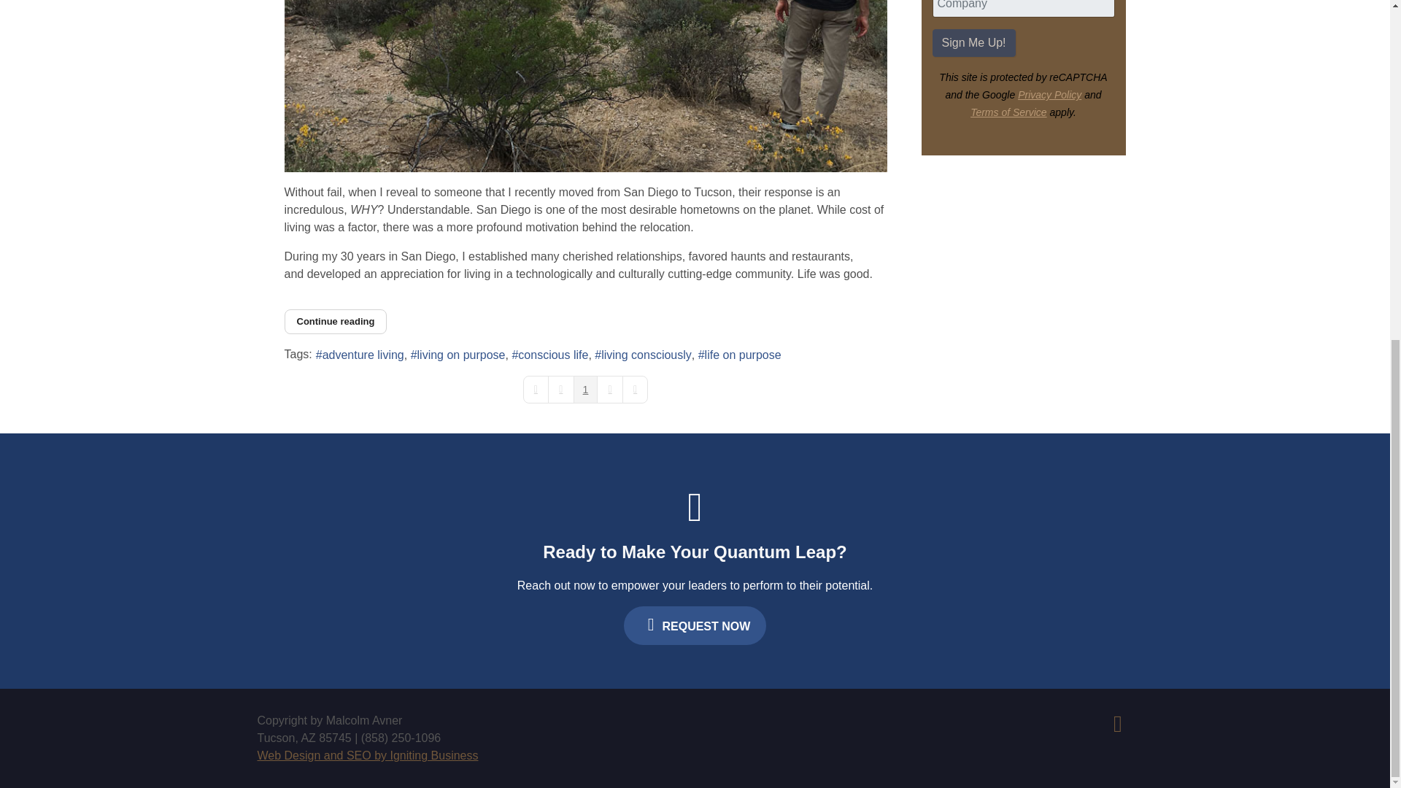 The height and width of the screenshot is (788, 1401). I want to click on Continue reading, so click(336, 321).